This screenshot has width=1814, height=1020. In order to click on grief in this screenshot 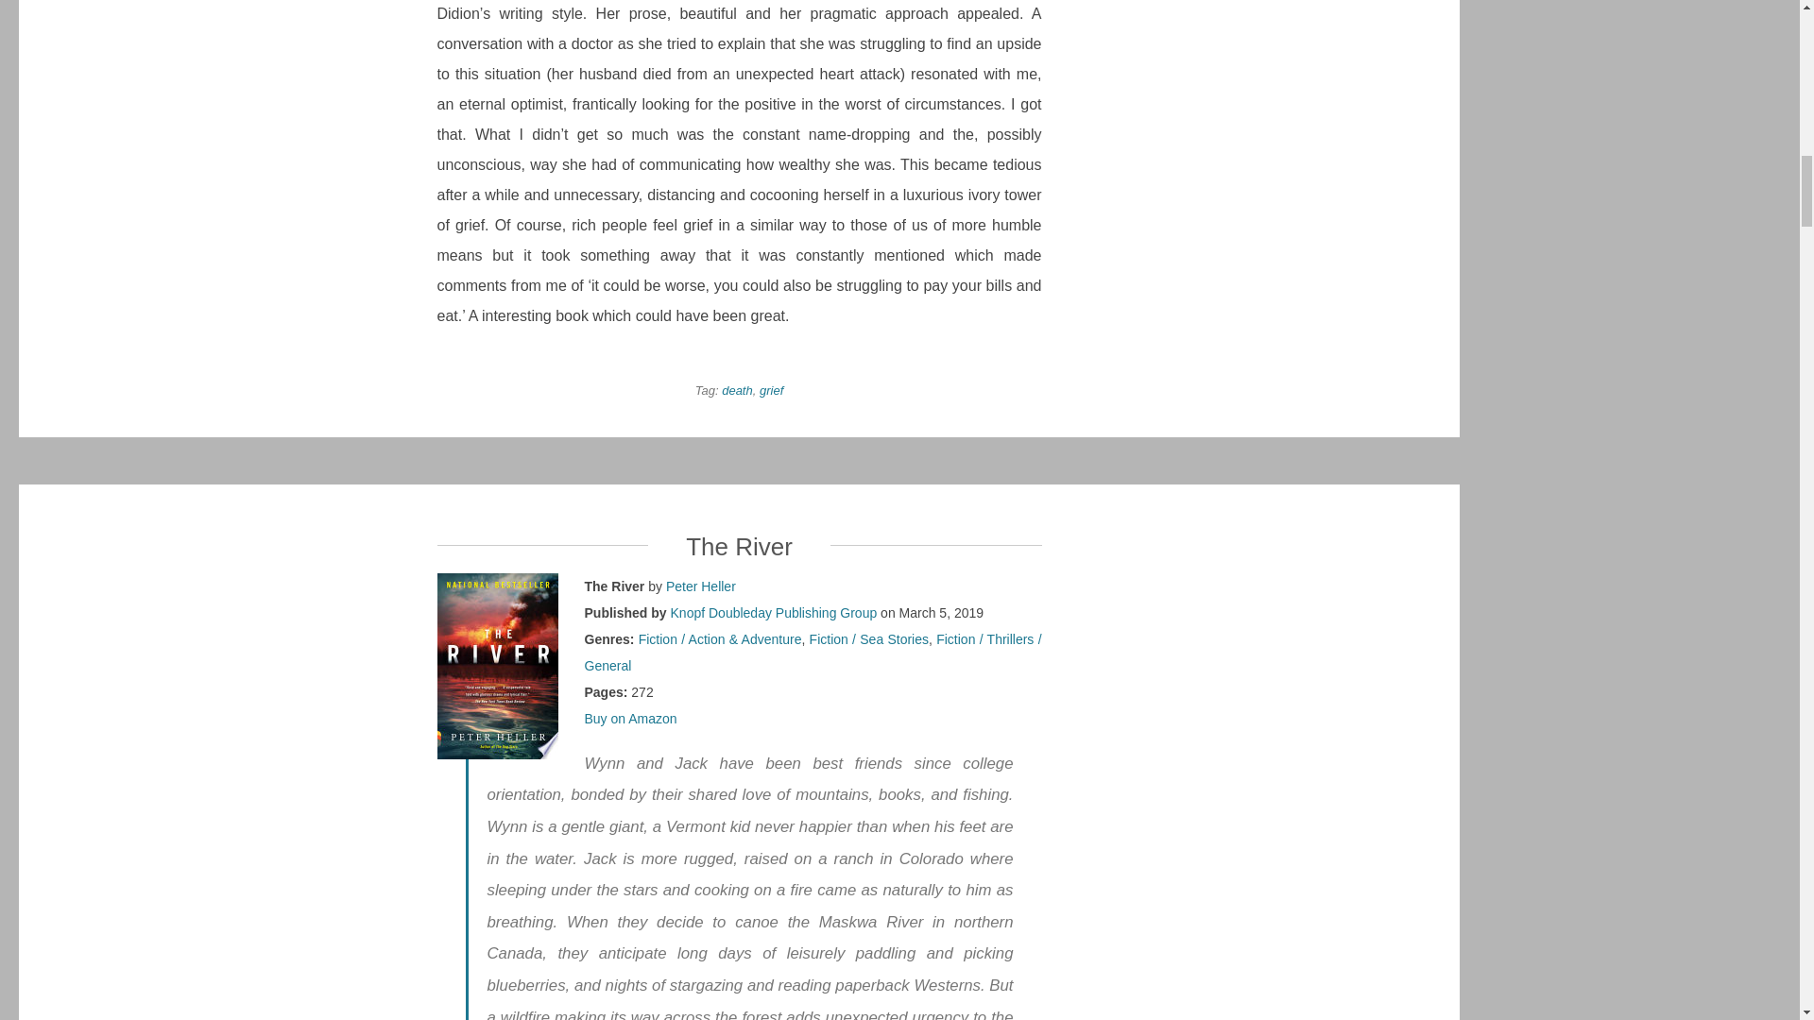, I will do `click(771, 391)`.